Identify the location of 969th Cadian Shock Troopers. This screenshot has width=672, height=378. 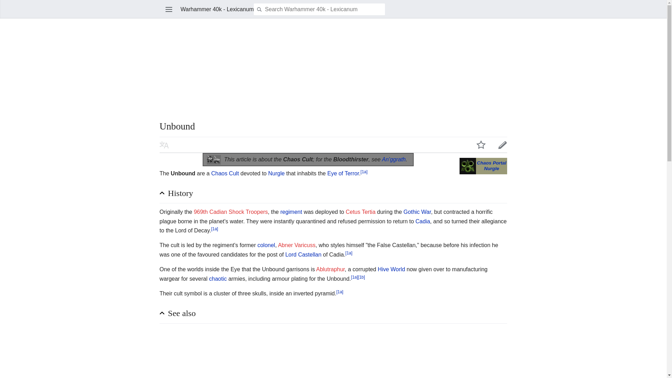
(231, 212).